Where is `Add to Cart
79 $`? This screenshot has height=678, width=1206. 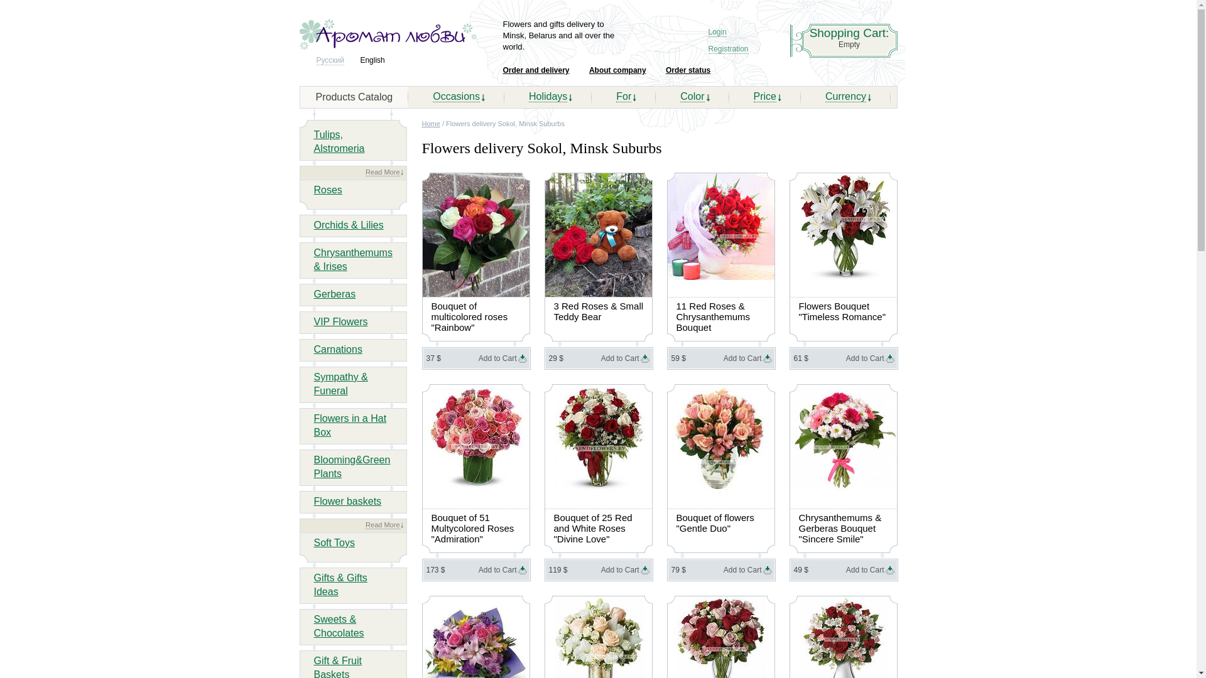
Add to Cart
79 $ is located at coordinates (721, 570).